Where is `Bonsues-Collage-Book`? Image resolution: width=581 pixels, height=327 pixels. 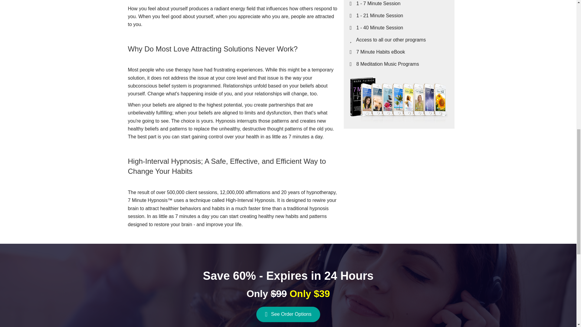 Bonsues-Collage-Book is located at coordinates (399, 100).